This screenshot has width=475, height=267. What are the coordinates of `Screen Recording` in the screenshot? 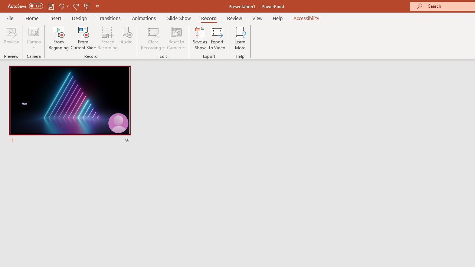 It's located at (108, 38).